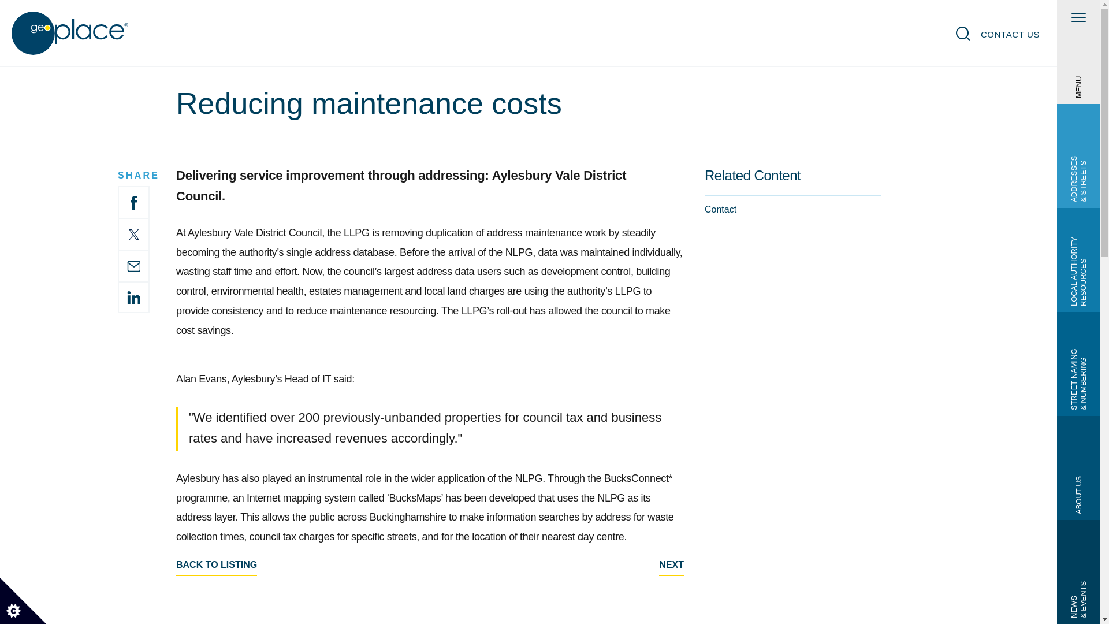 The image size is (1109, 624). I want to click on Home, so click(70, 34).